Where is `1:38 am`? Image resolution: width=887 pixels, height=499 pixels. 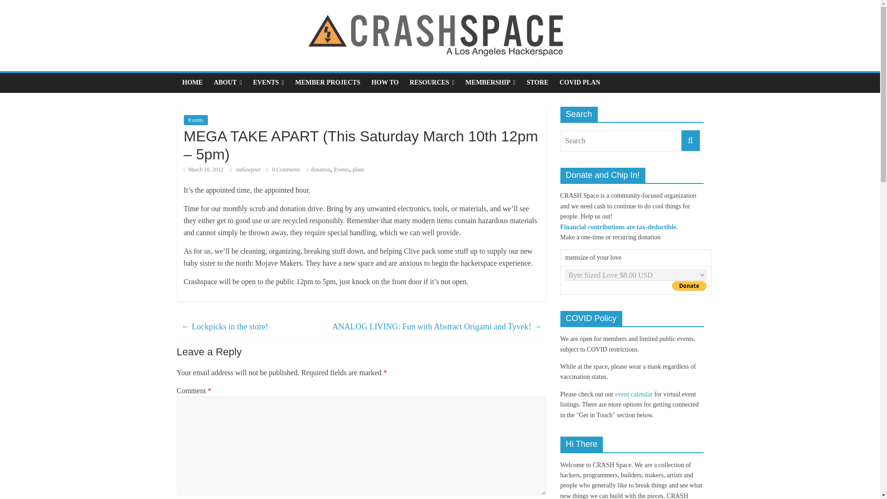 1:38 am is located at coordinates (203, 169).